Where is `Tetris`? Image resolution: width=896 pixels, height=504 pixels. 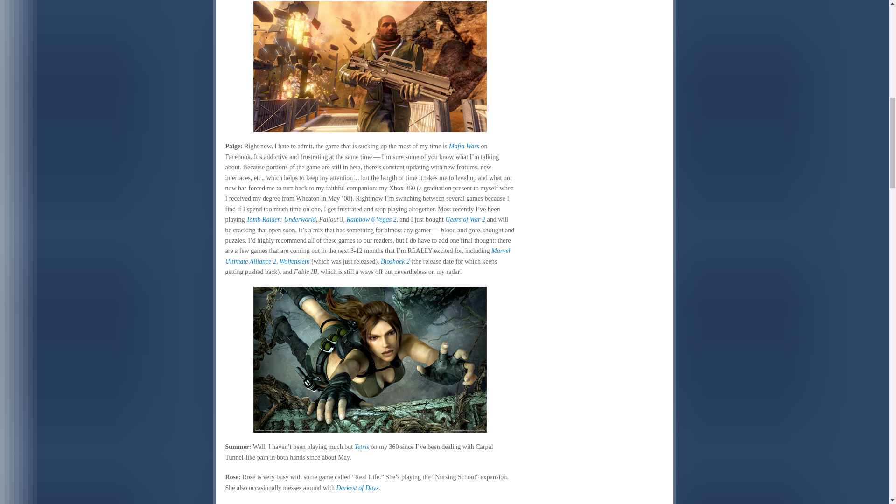 Tetris is located at coordinates (362, 447).